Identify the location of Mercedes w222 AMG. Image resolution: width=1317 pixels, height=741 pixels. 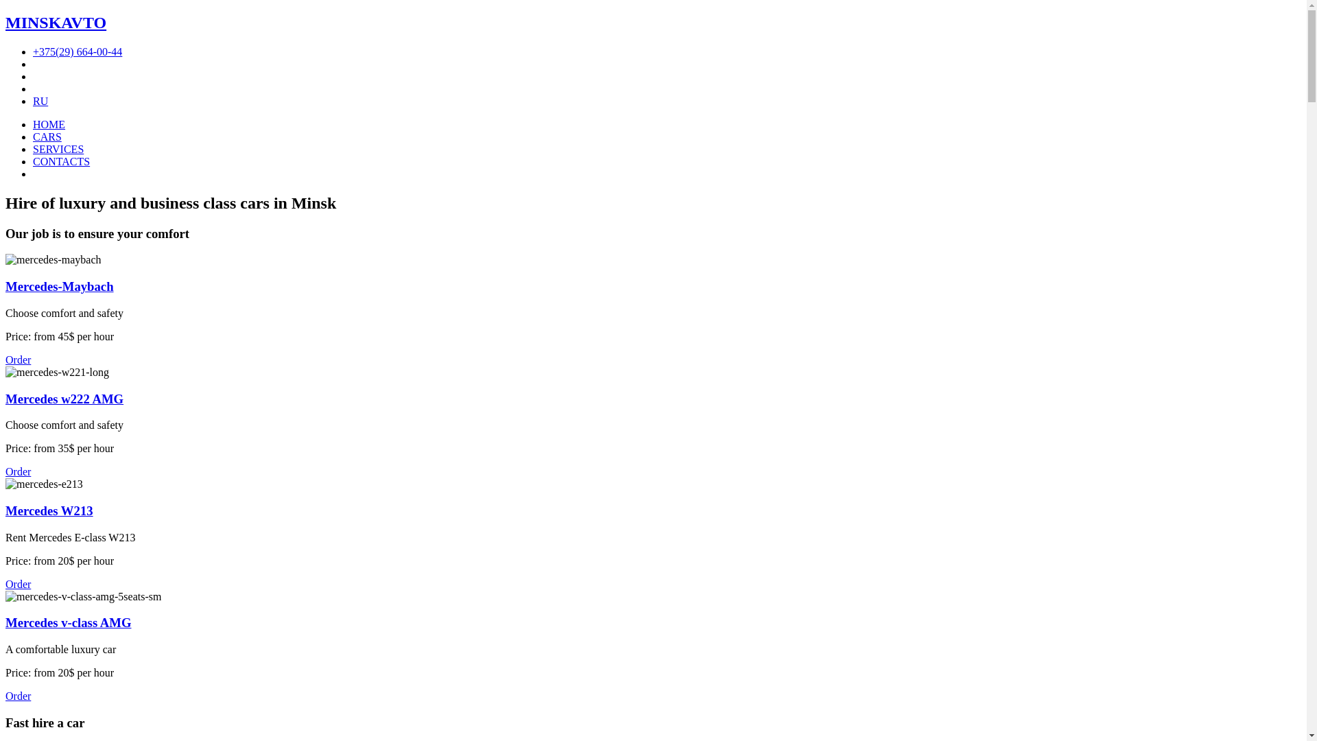
(64, 398).